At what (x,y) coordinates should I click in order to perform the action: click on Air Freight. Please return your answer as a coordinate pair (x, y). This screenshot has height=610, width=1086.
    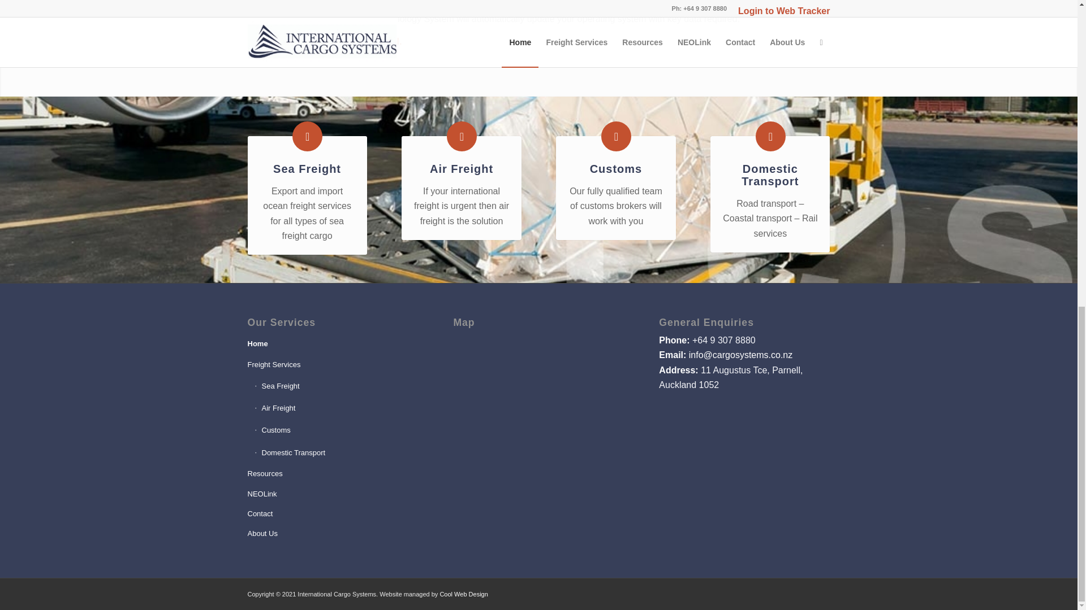
    Looking at the image, I should click on (462, 136).